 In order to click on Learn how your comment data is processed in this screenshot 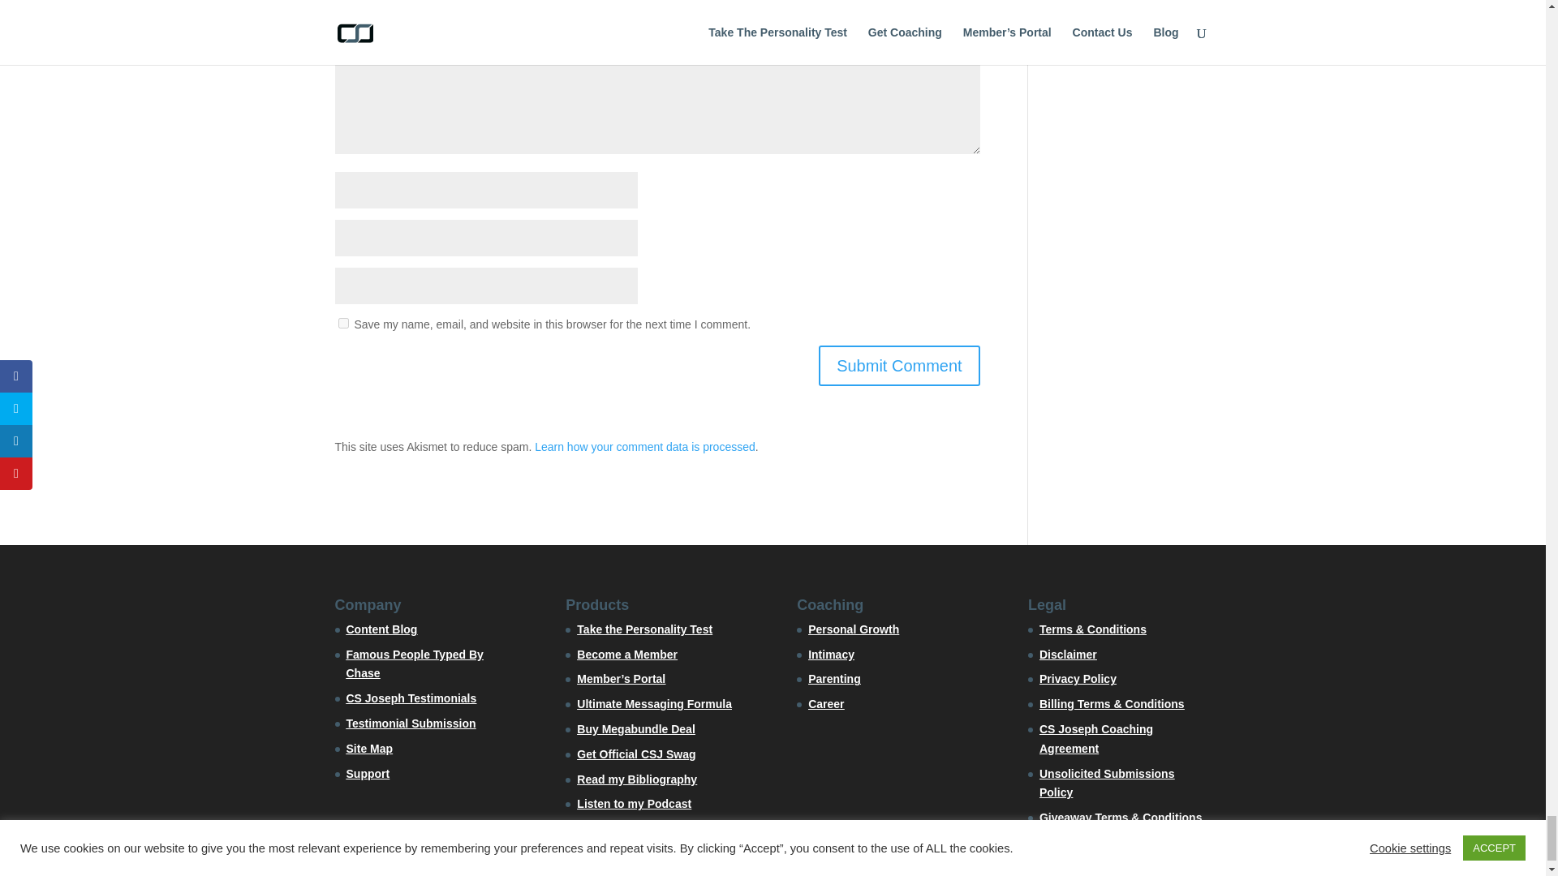, I will do `click(644, 447)`.